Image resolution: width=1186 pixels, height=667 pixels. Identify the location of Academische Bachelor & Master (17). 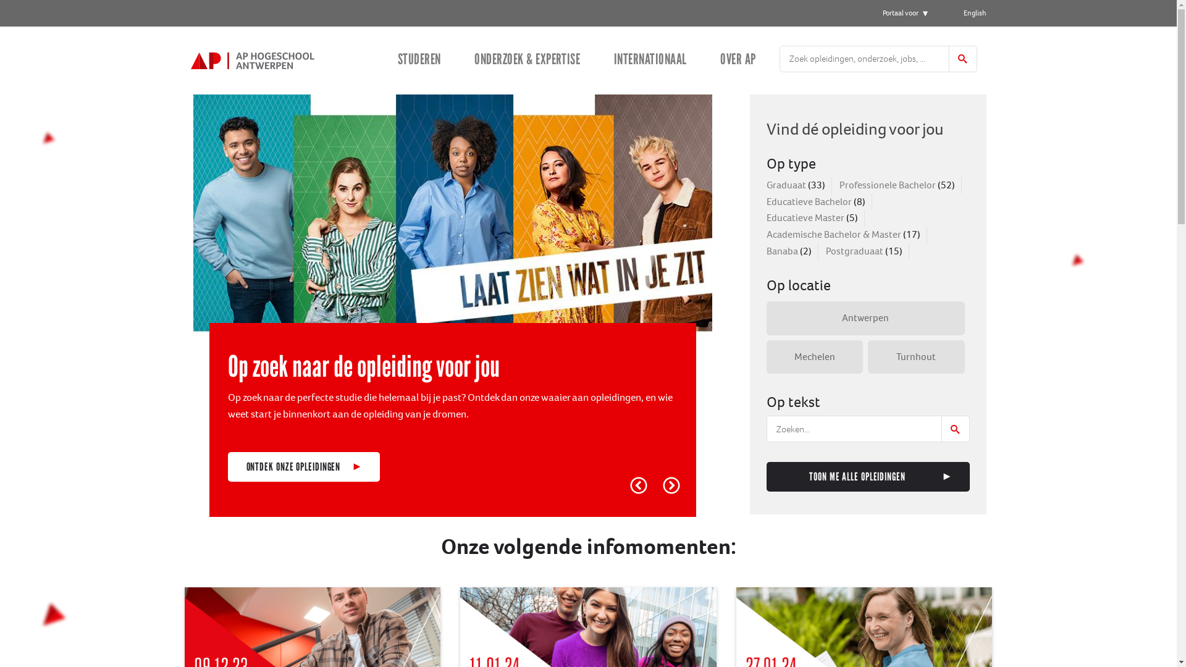
(843, 235).